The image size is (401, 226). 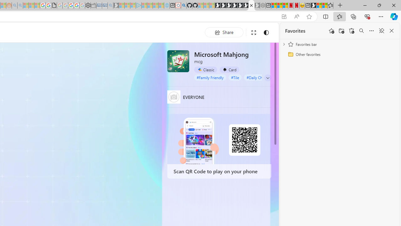 I want to click on Full screen, so click(x=254, y=33).